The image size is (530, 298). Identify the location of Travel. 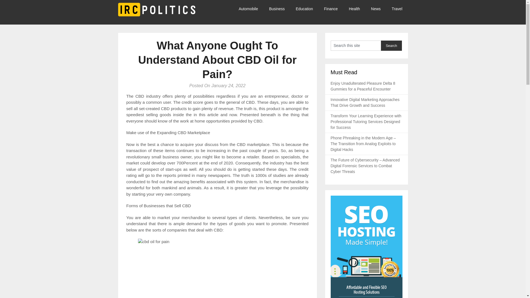
(397, 9).